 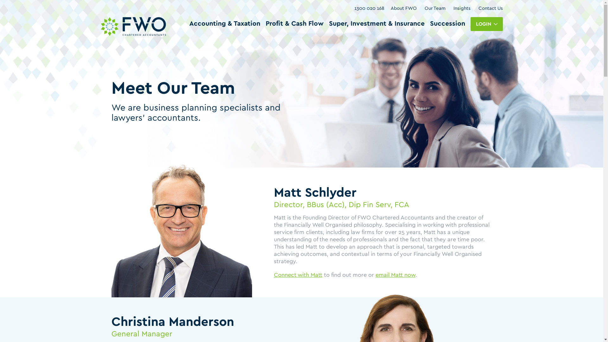 I want to click on 1300 020 168, so click(x=369, y=8).